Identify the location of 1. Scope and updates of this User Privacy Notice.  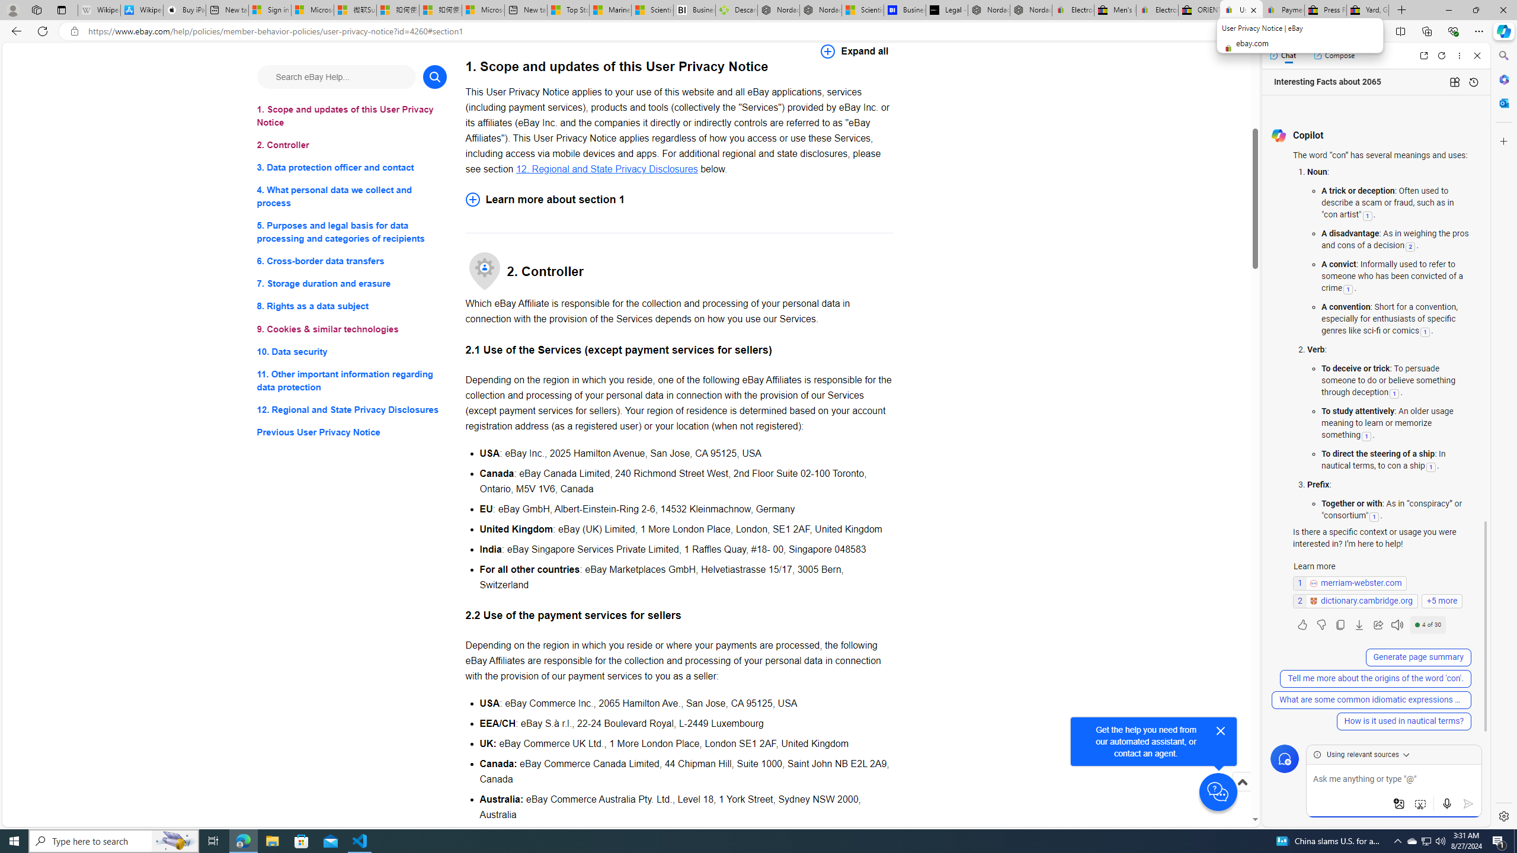
(352, 116).